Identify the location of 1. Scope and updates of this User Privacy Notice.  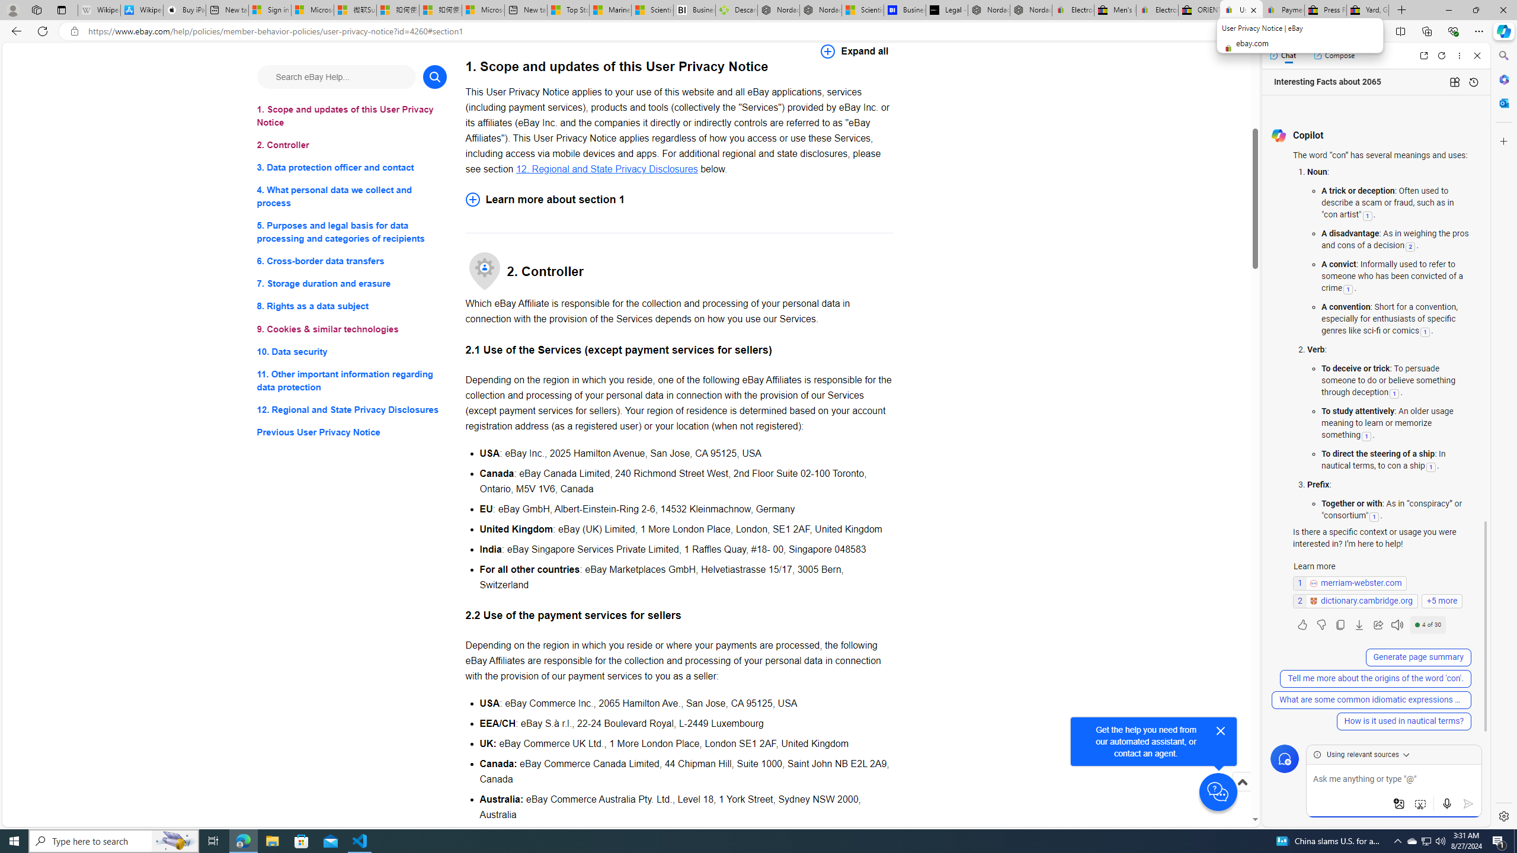
(352, 116).